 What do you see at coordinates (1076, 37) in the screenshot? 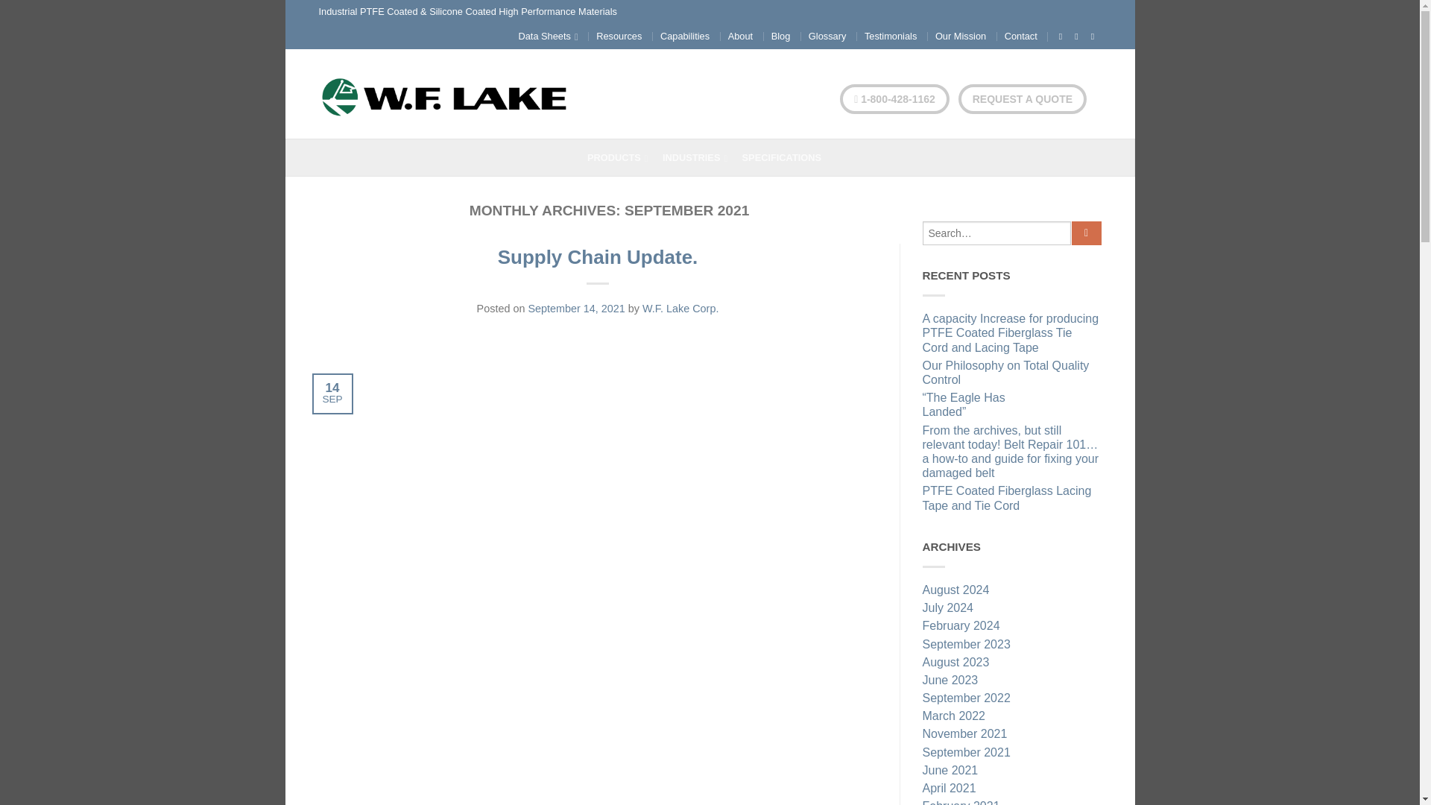
I see `Follow us on Instagram` at bounding box center [1076, 37].